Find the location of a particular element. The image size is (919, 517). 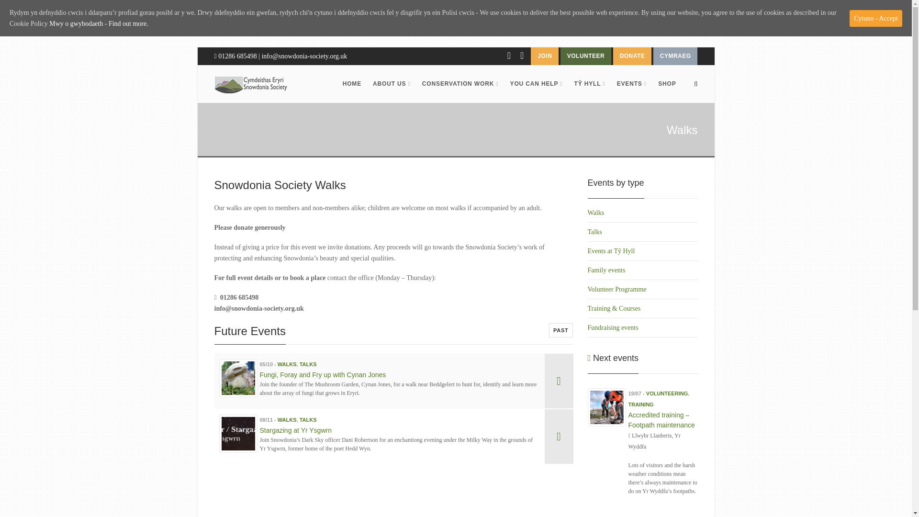

DONATE is located at coordinates (632, 56).